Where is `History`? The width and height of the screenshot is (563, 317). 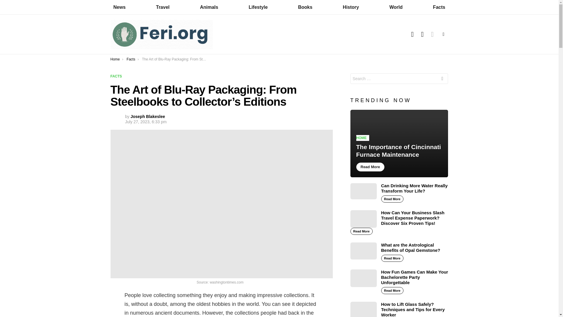
History is located at coordinates (351, 7).